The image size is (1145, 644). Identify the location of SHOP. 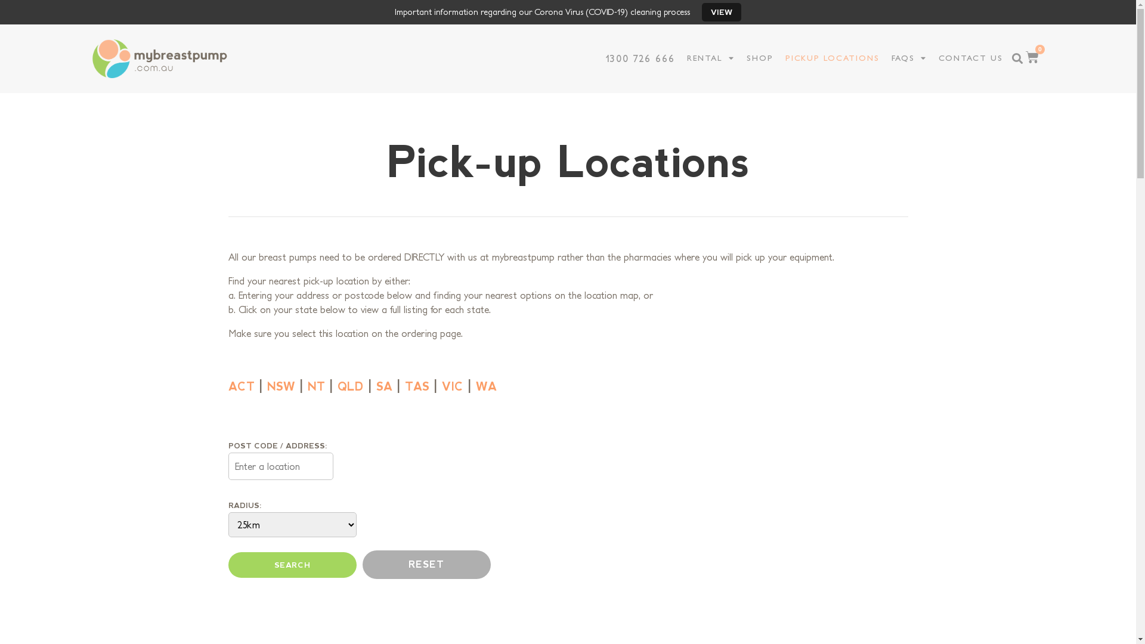
(760, 58).